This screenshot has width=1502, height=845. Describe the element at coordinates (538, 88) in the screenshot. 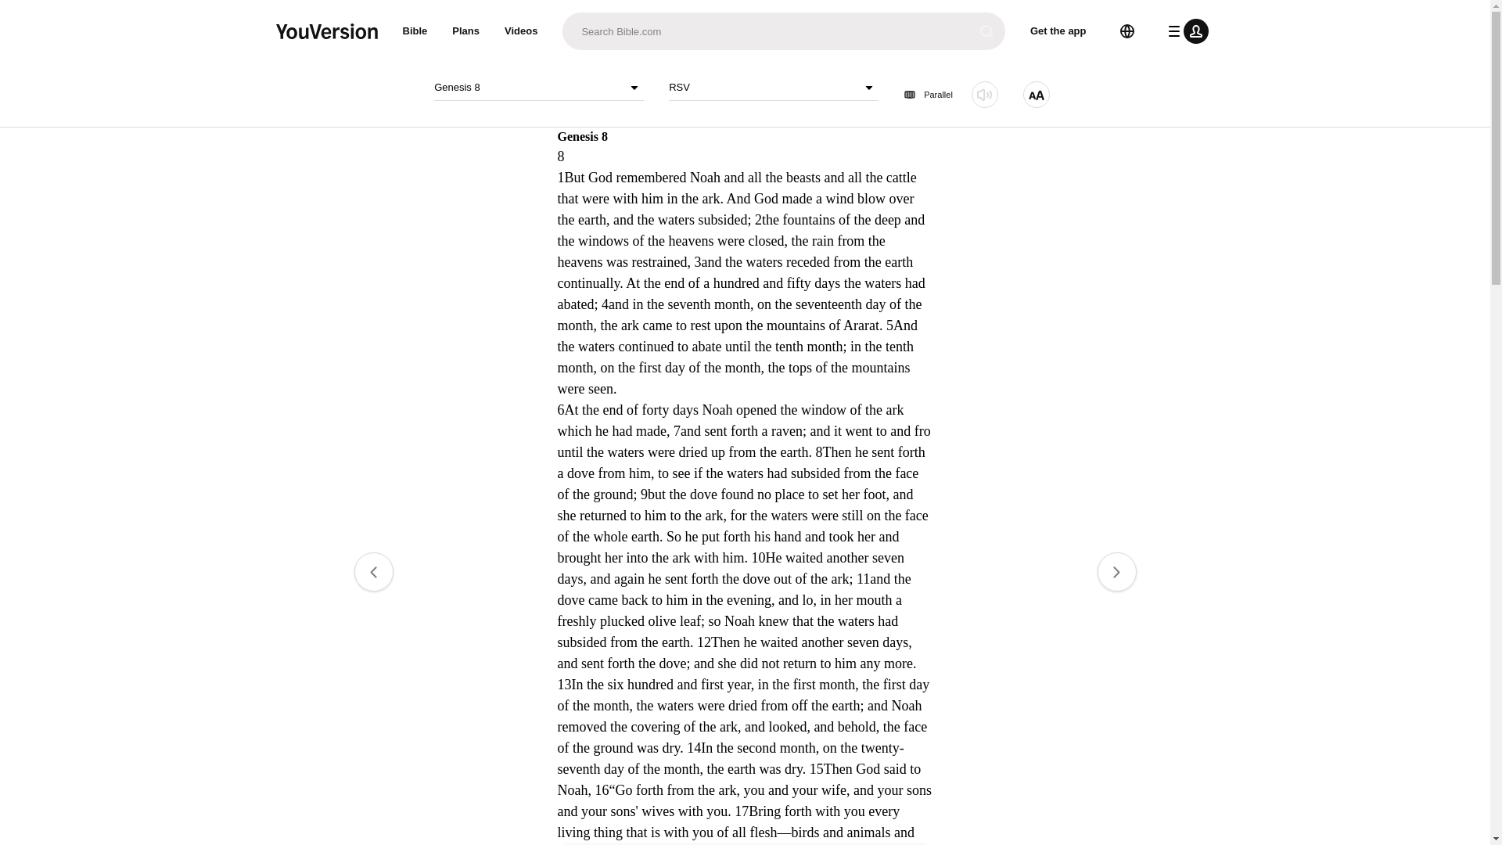

I see `Genesis 8` at that location.